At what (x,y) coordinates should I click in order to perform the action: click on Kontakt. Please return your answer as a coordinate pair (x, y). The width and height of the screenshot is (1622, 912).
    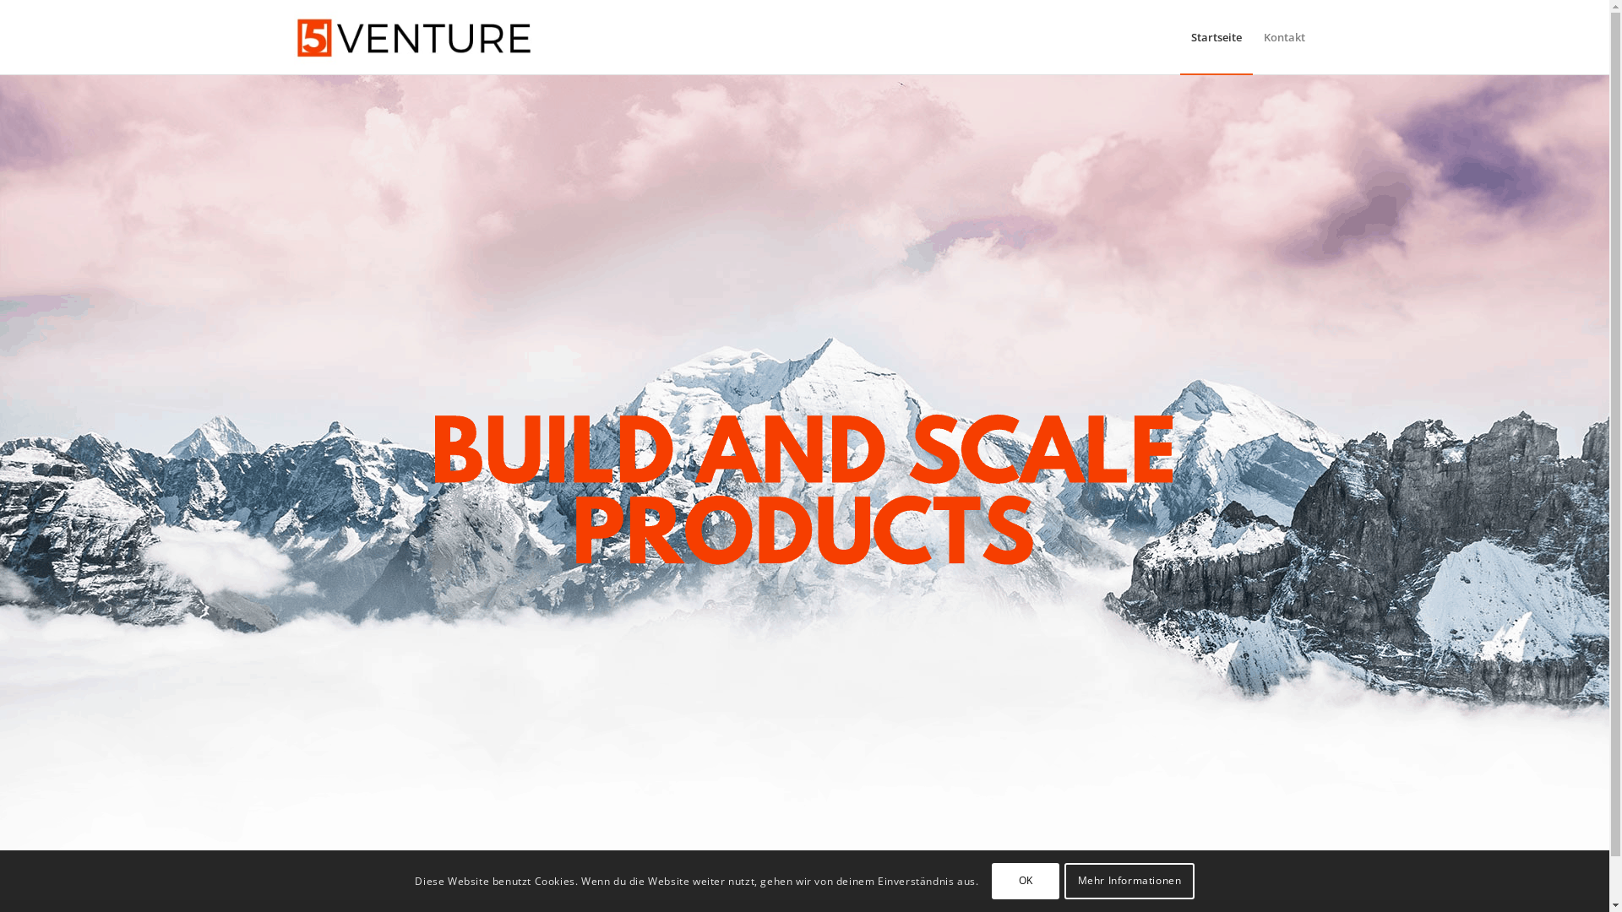
    Looking at the image, I should click on (1284, 37).